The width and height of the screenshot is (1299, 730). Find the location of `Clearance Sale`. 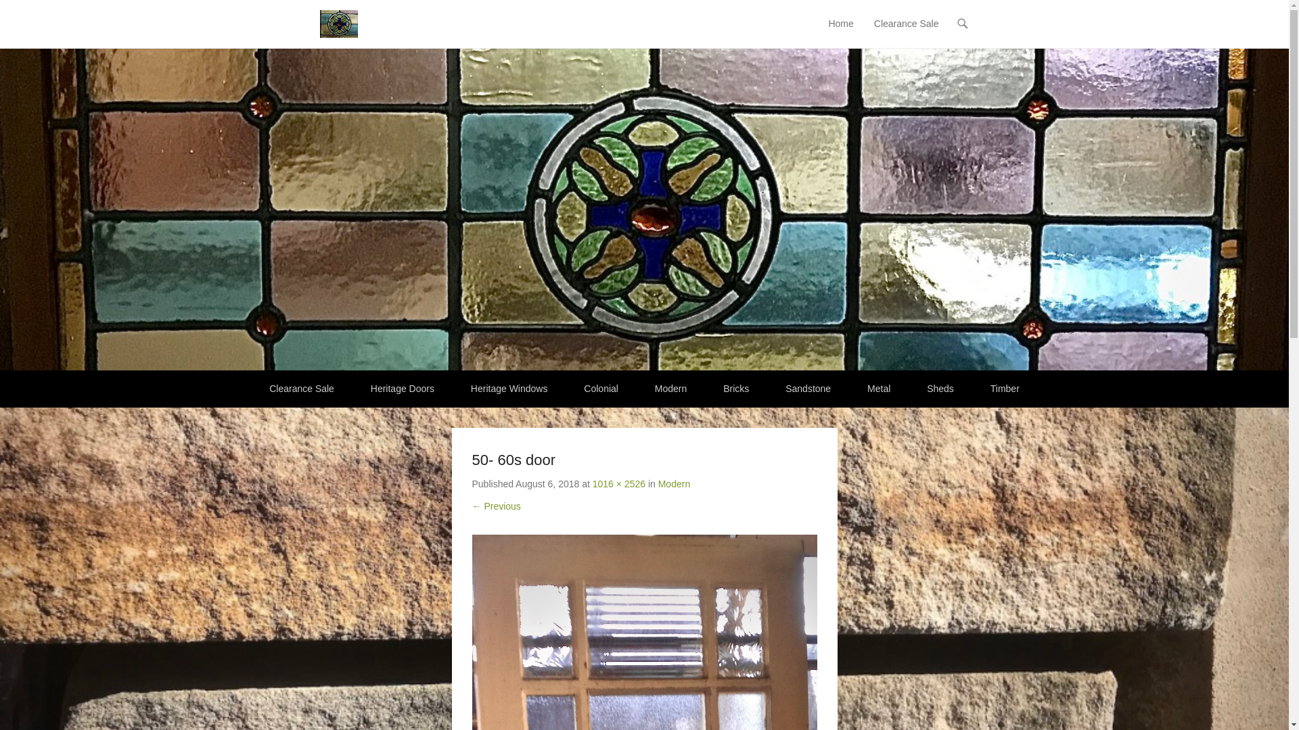

Clearance Sale is located at coordinates (907, 32).